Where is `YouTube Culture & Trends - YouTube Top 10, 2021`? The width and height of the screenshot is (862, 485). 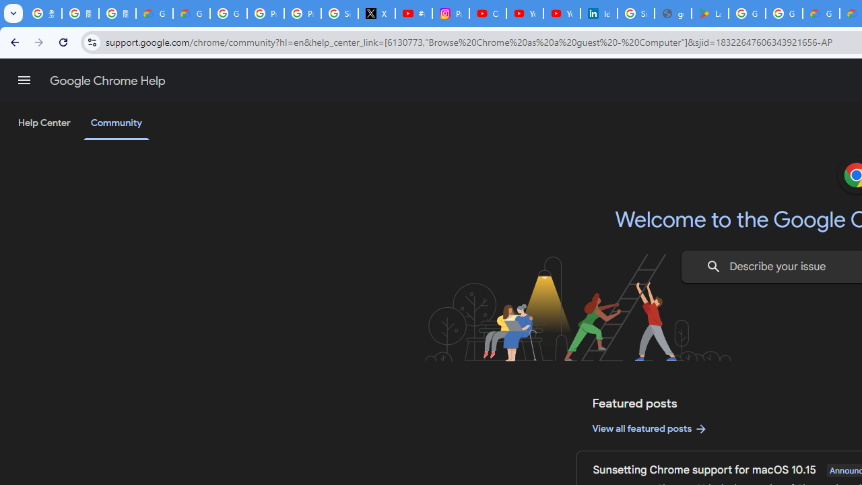
YouTube Culture & Trends - YouTube Top 10, 2021 is located at coordinates (562, 13).